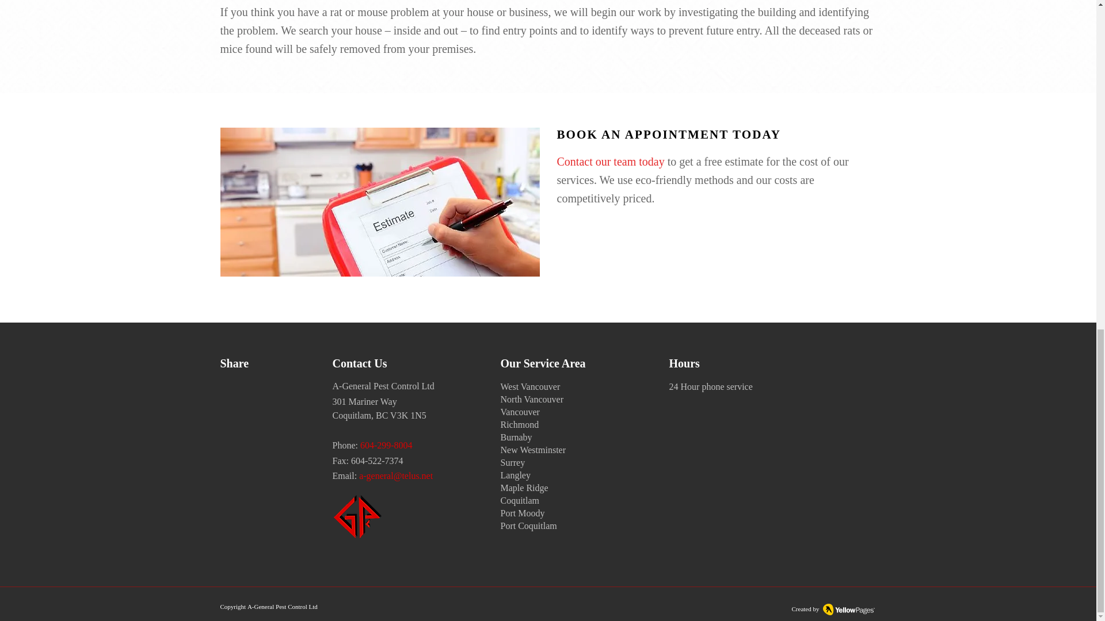 This screenshot has height=621, width=1105. I want to click on Contact our team today, so click(611, 163).